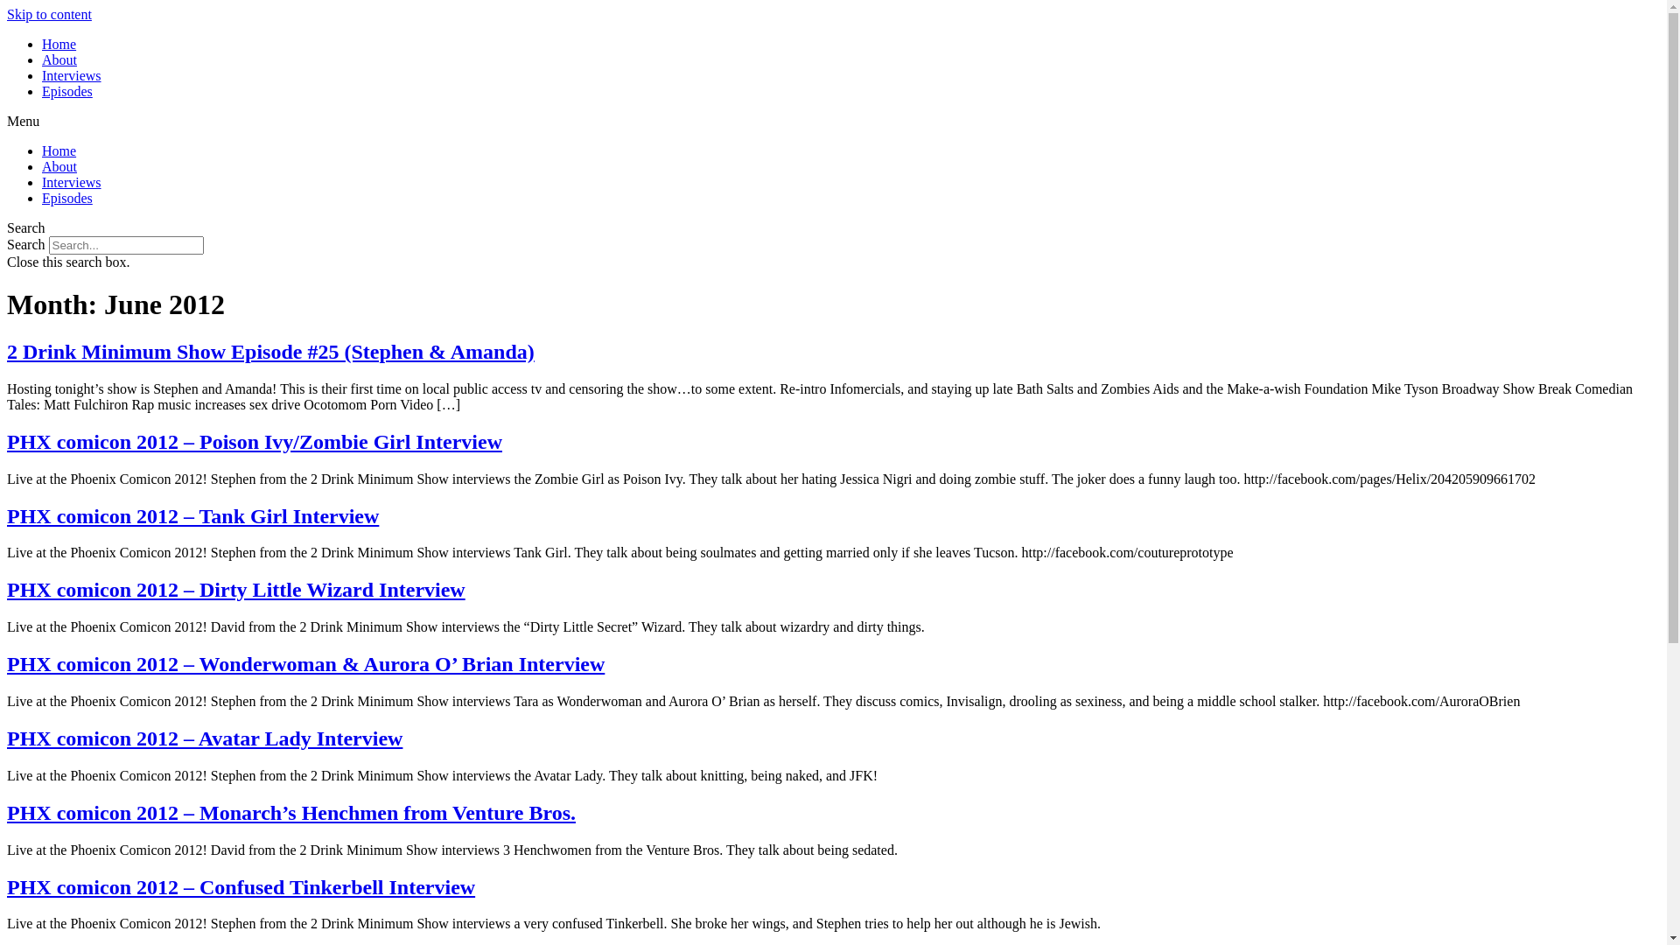  Describe the element at coordinates (67, 91) in the screenshot. I see `Episodes` at that location.